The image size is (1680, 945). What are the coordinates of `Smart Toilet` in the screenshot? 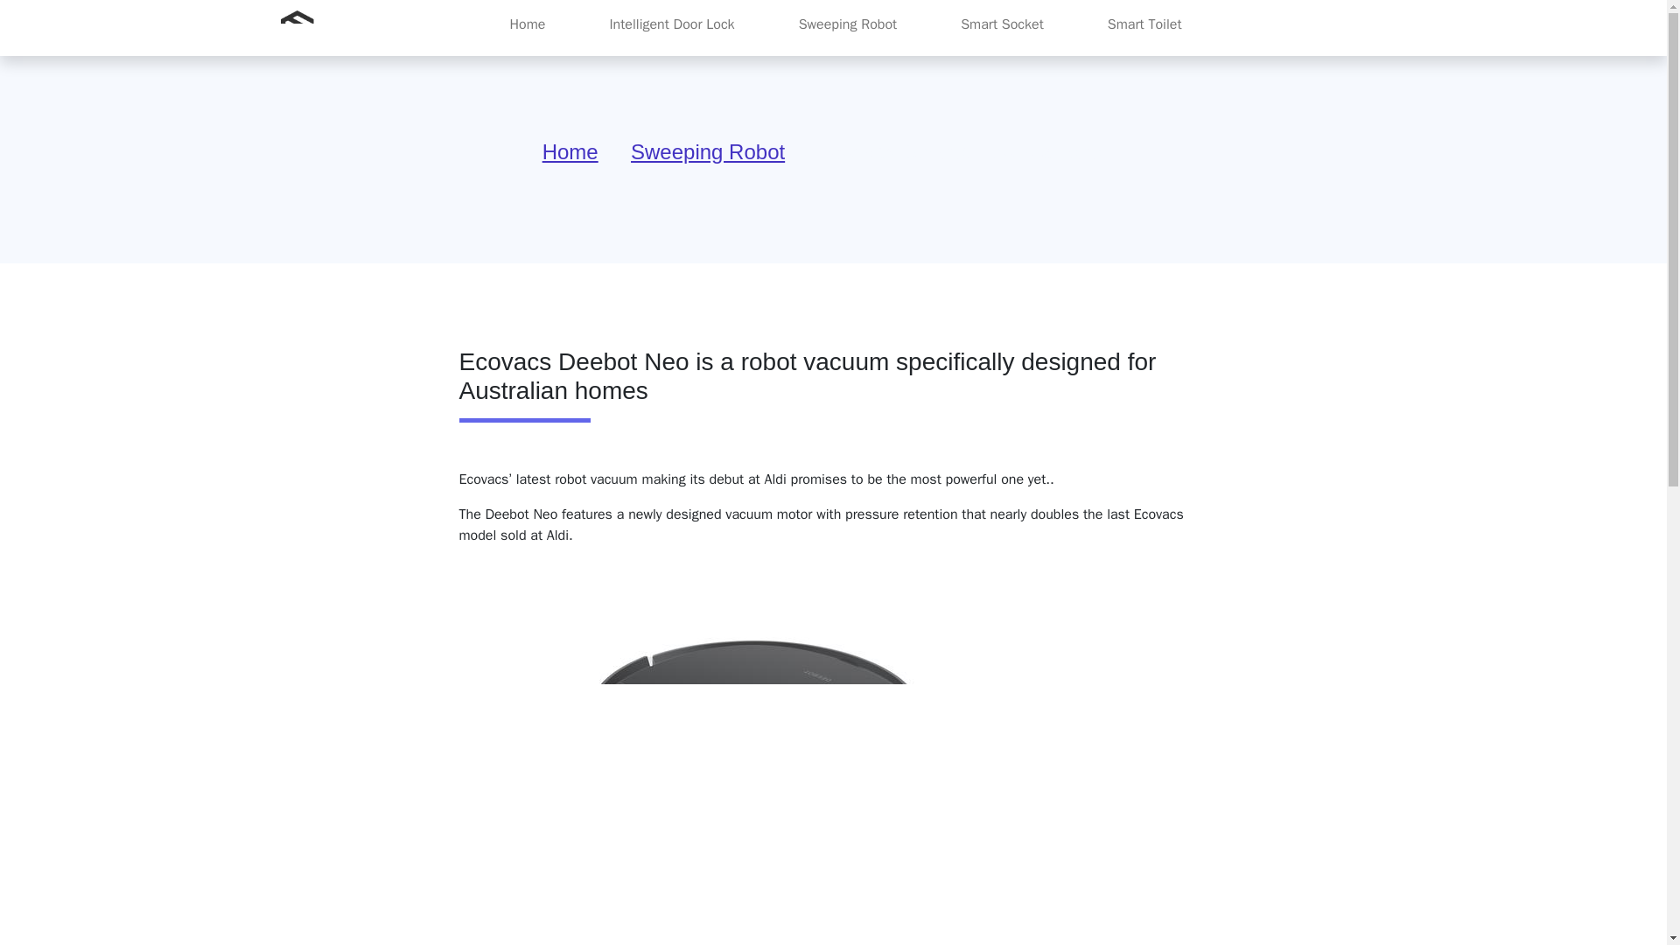 It's located at (1144, 24).